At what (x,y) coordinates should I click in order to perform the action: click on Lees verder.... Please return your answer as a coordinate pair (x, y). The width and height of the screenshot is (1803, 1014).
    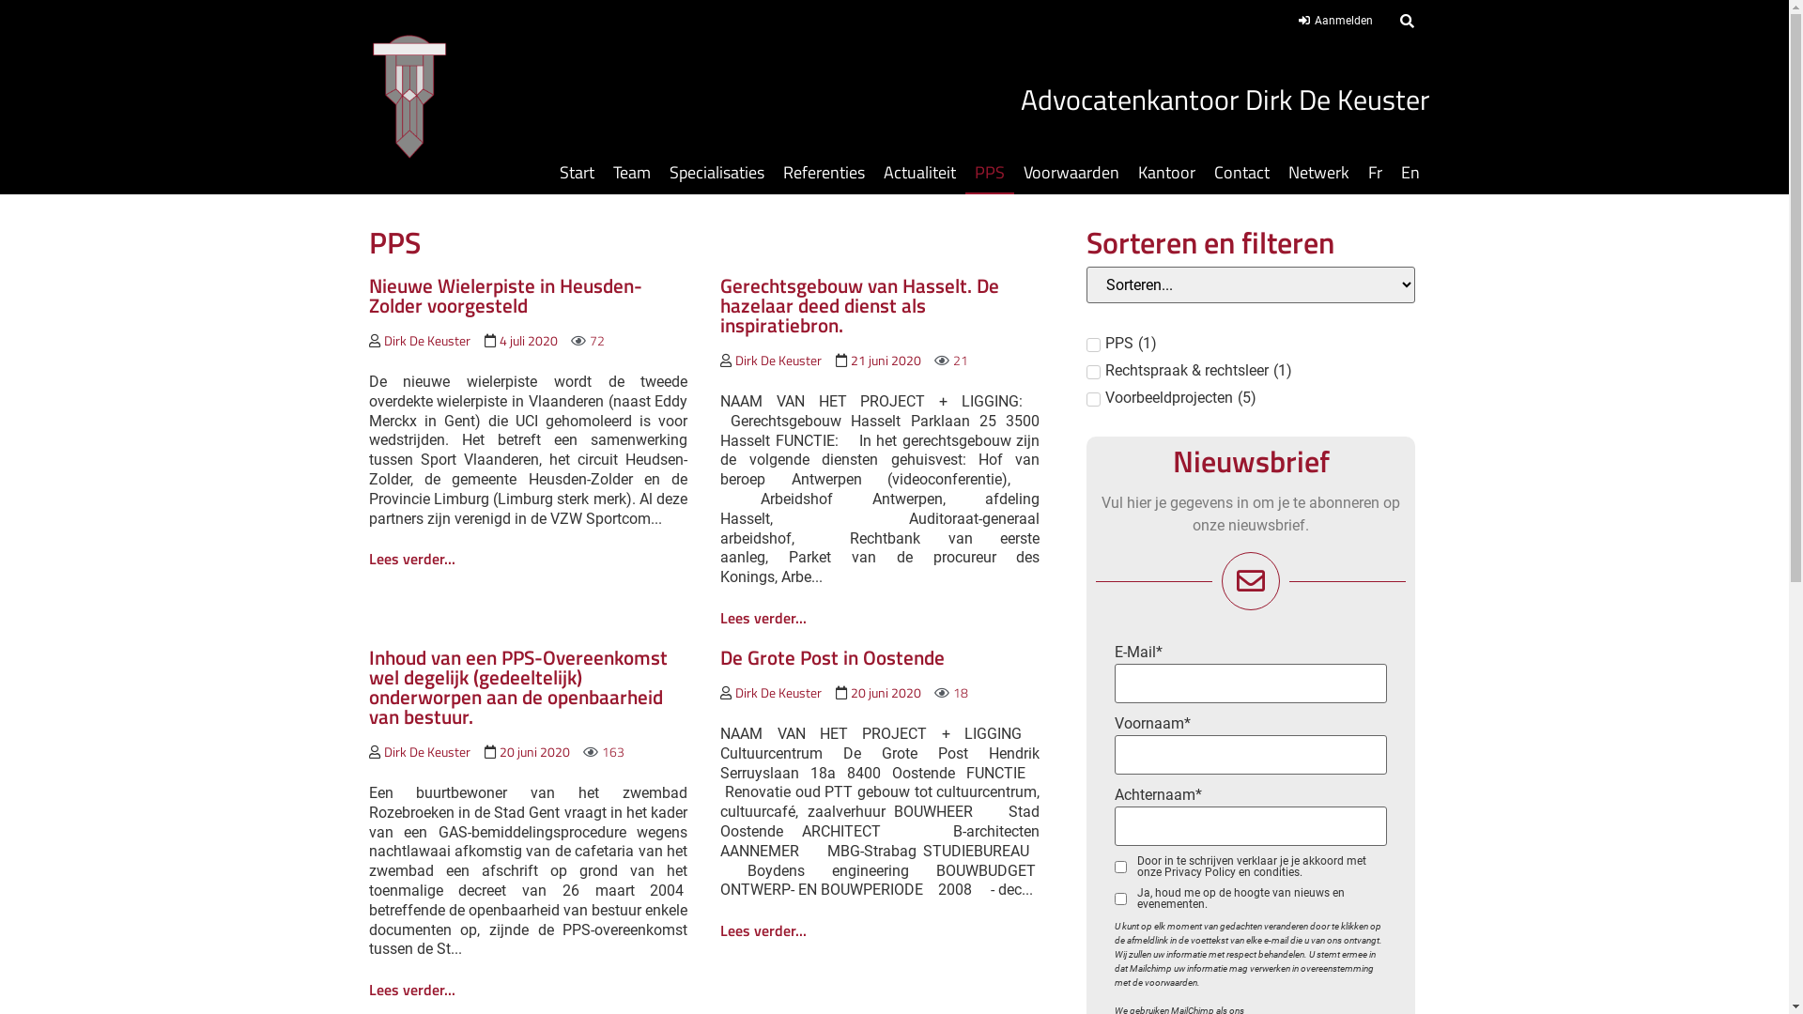
    Looking at the image, I should click on (763, 613).